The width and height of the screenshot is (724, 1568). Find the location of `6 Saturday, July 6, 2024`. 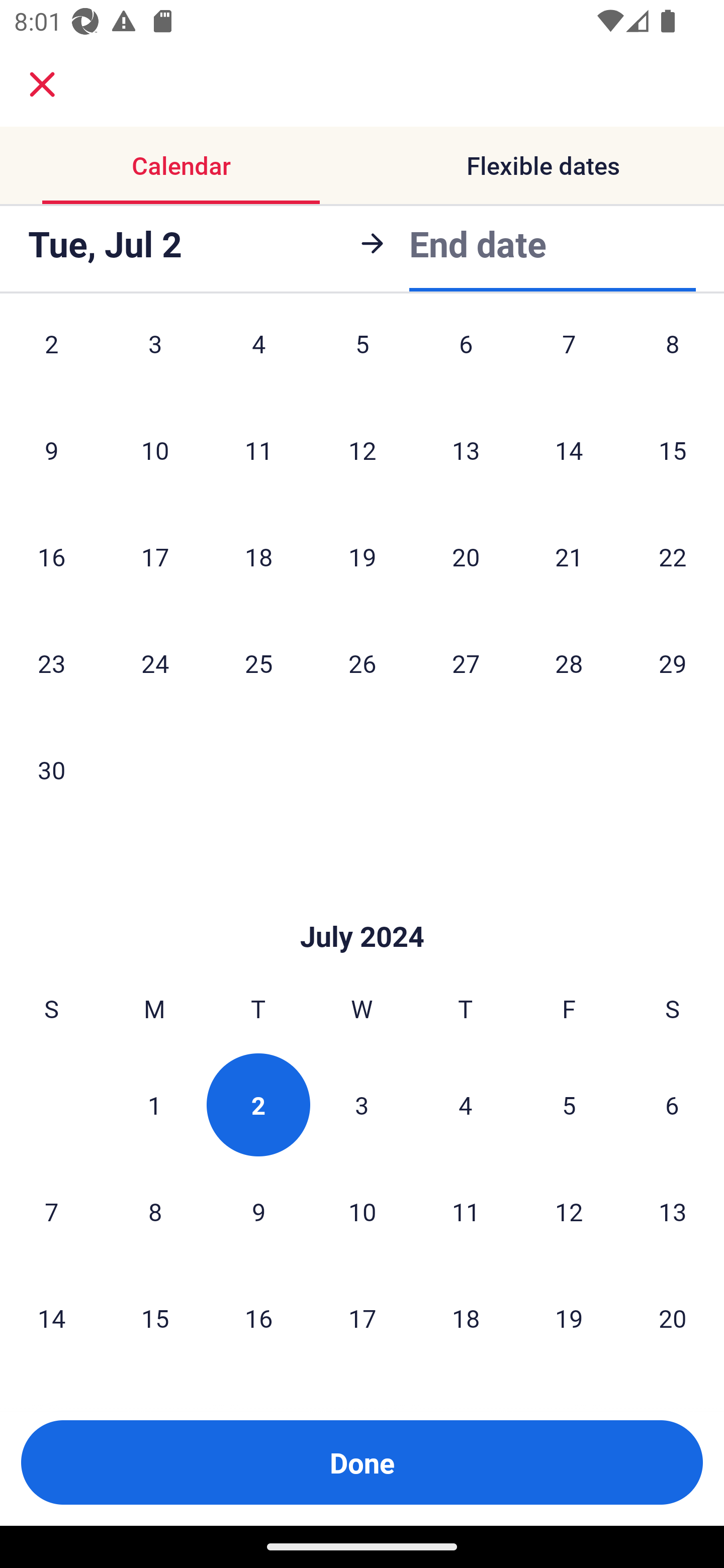

6 Saturday, July 6, 2024 is located at coordinates (672, 1105).